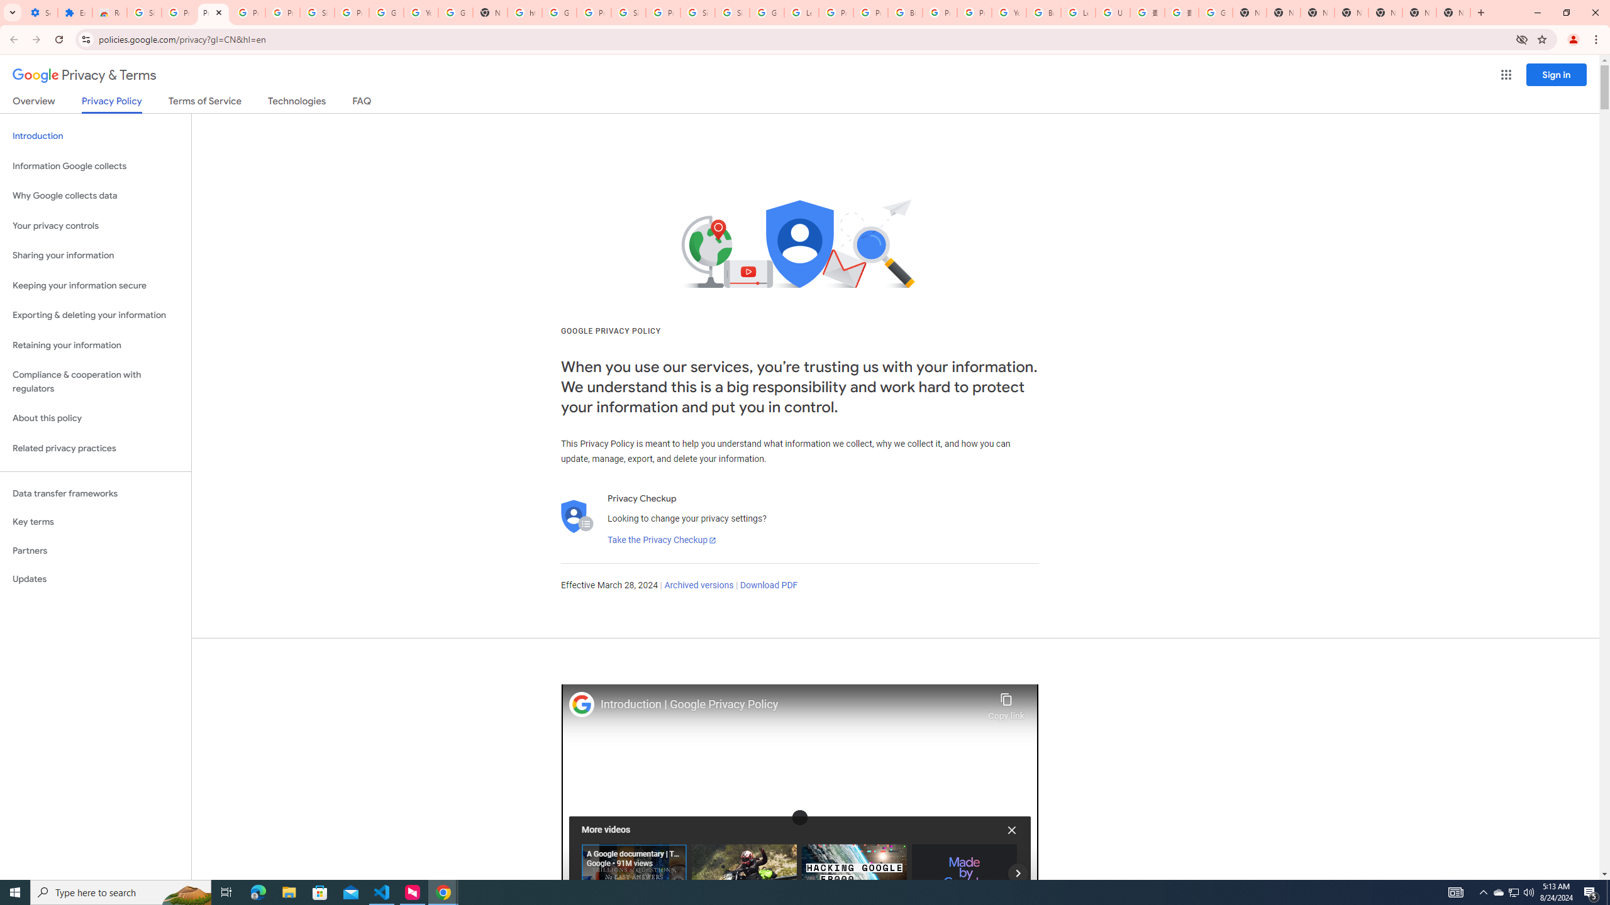 This screenshot has width=1610, height=905. Describe the element at coordinates (745, 872) in the screenshot. I see `The Guardians | SEARCH ON` at that location.